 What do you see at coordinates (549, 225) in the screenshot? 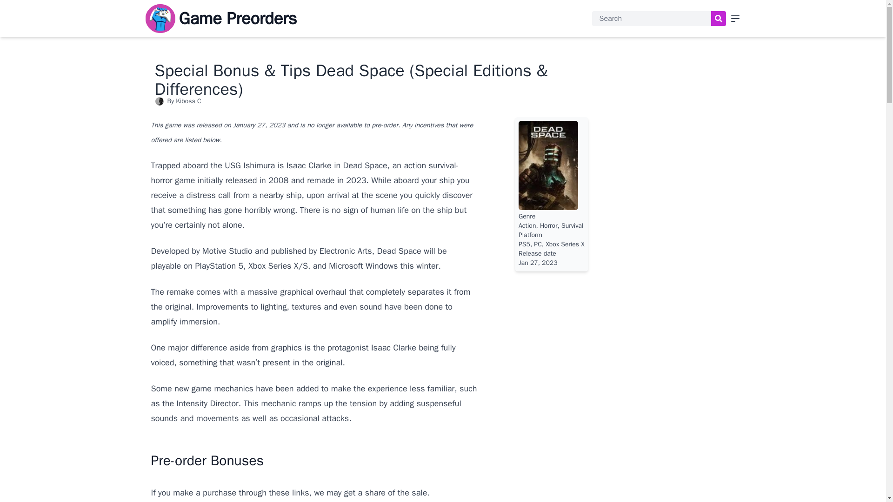
I see `Horror` at bounding box center [549, 225].